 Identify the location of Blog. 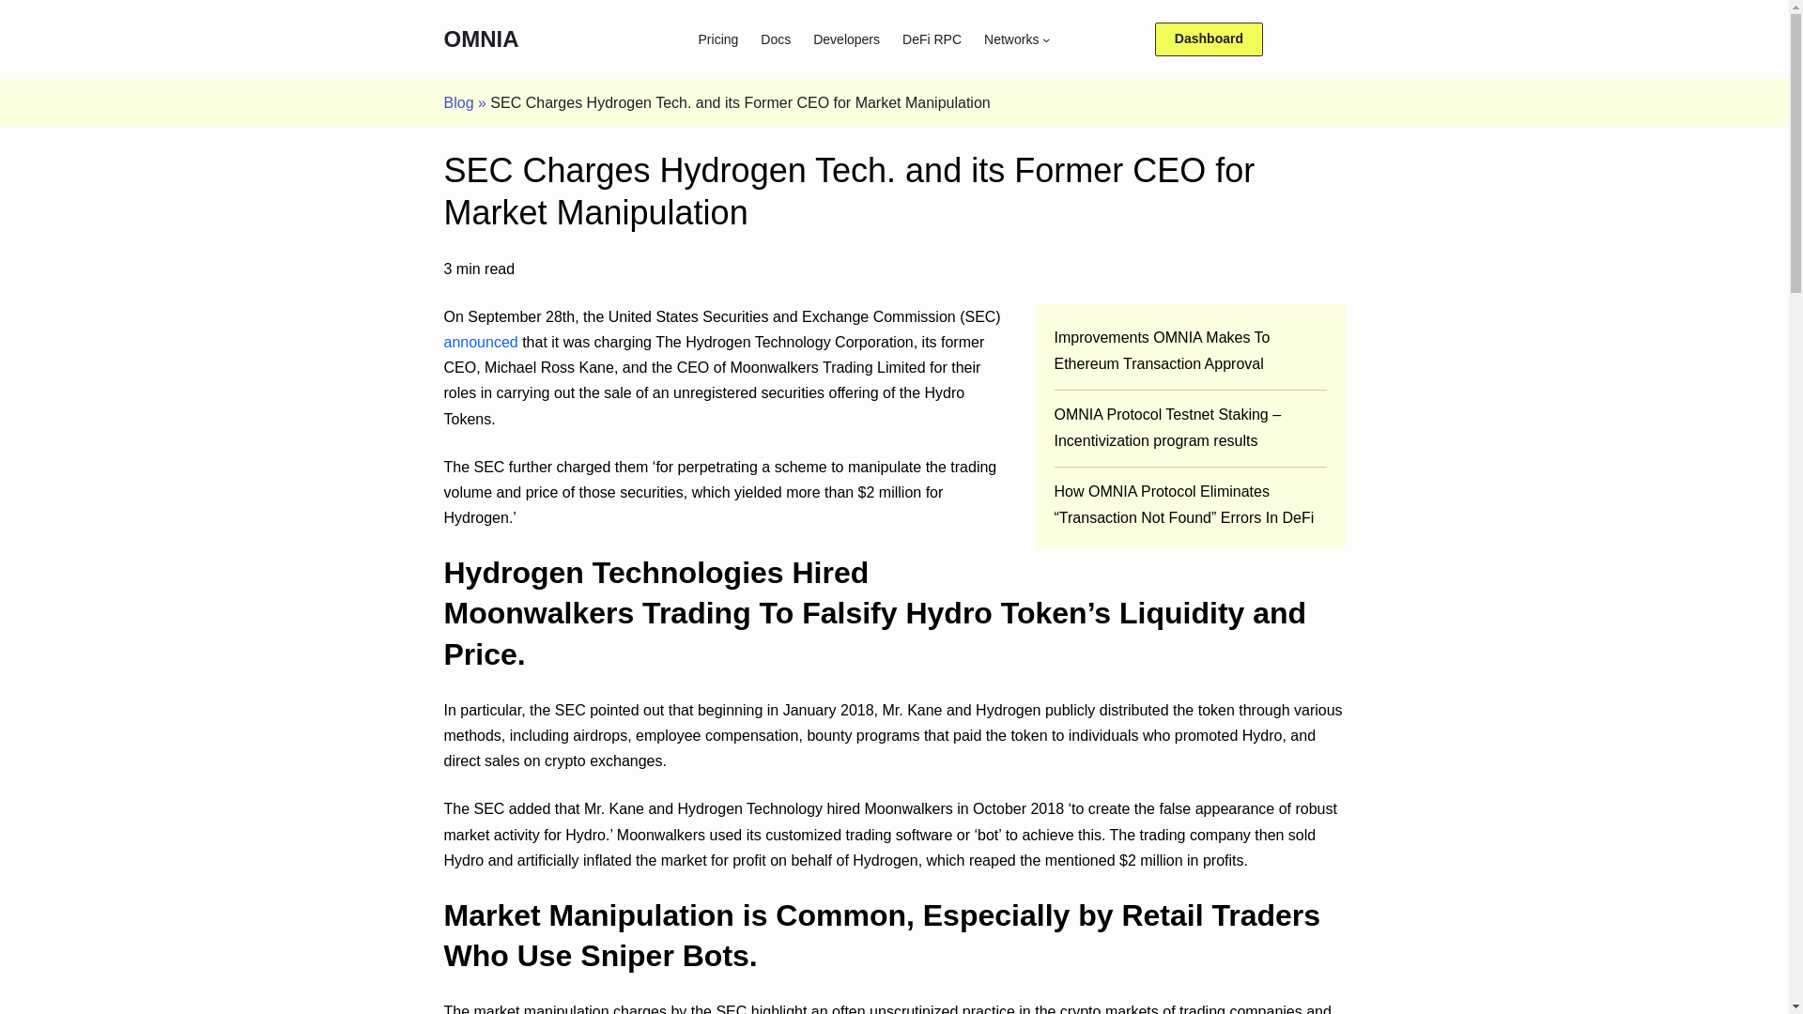
(458, 102).